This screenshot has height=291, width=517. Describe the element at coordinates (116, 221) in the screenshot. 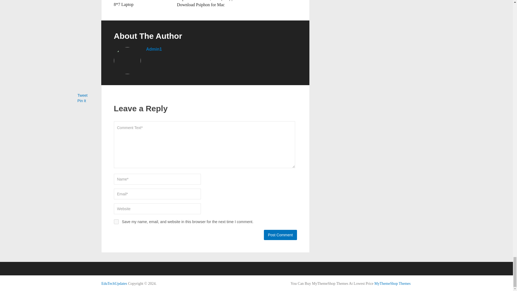

I see `yes` at that location.